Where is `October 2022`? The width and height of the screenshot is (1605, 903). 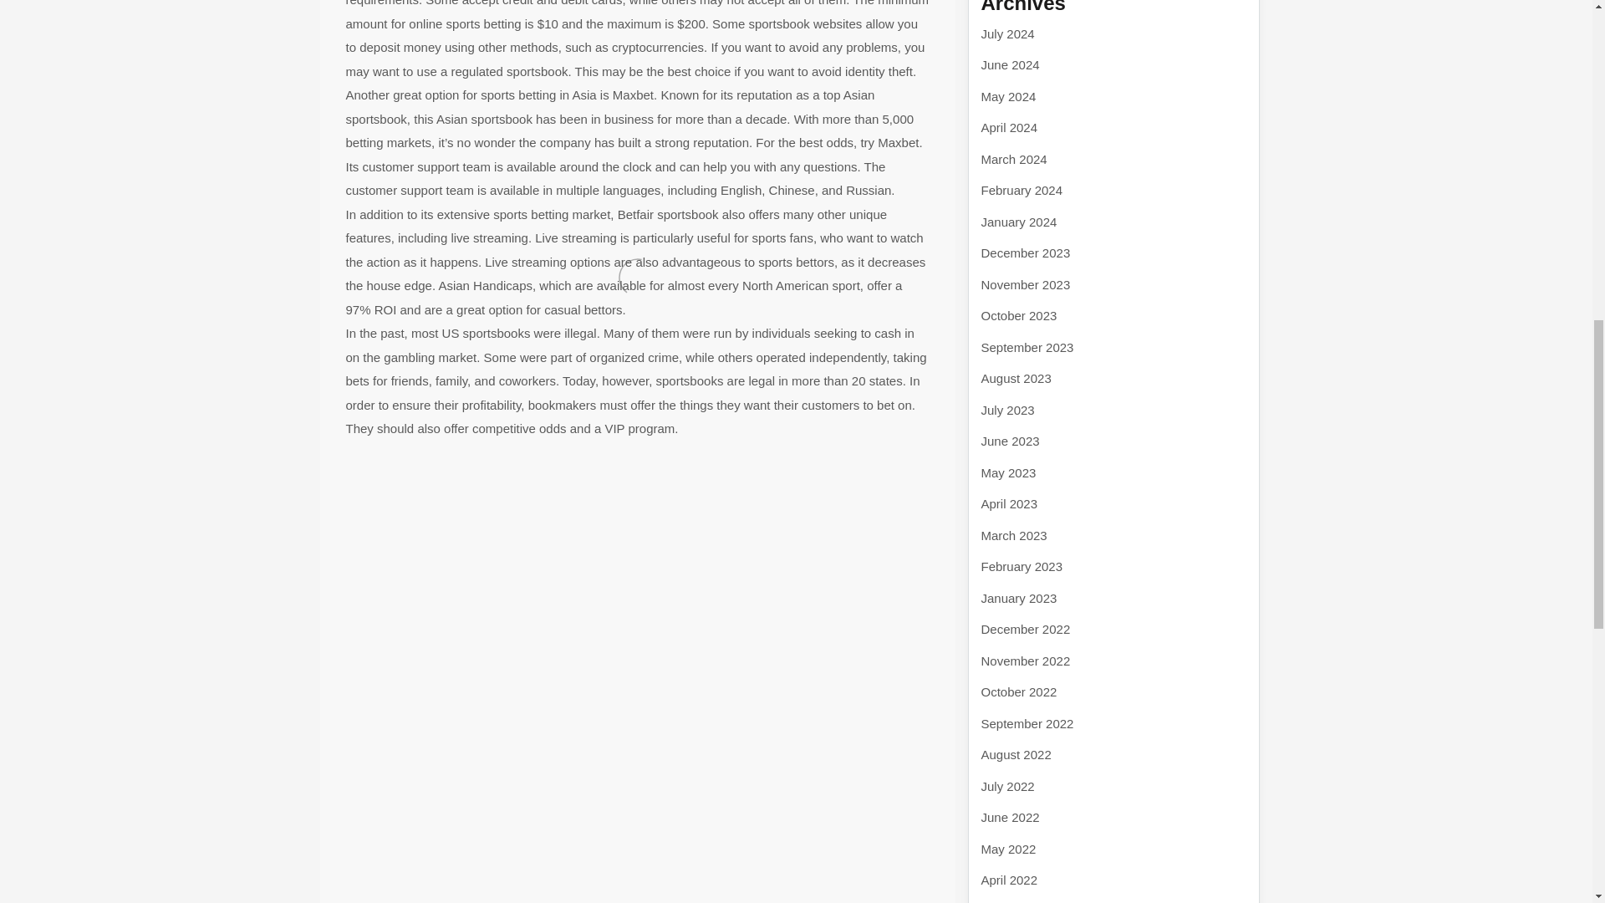
October 2022 is located at coordinates (1019, 691).